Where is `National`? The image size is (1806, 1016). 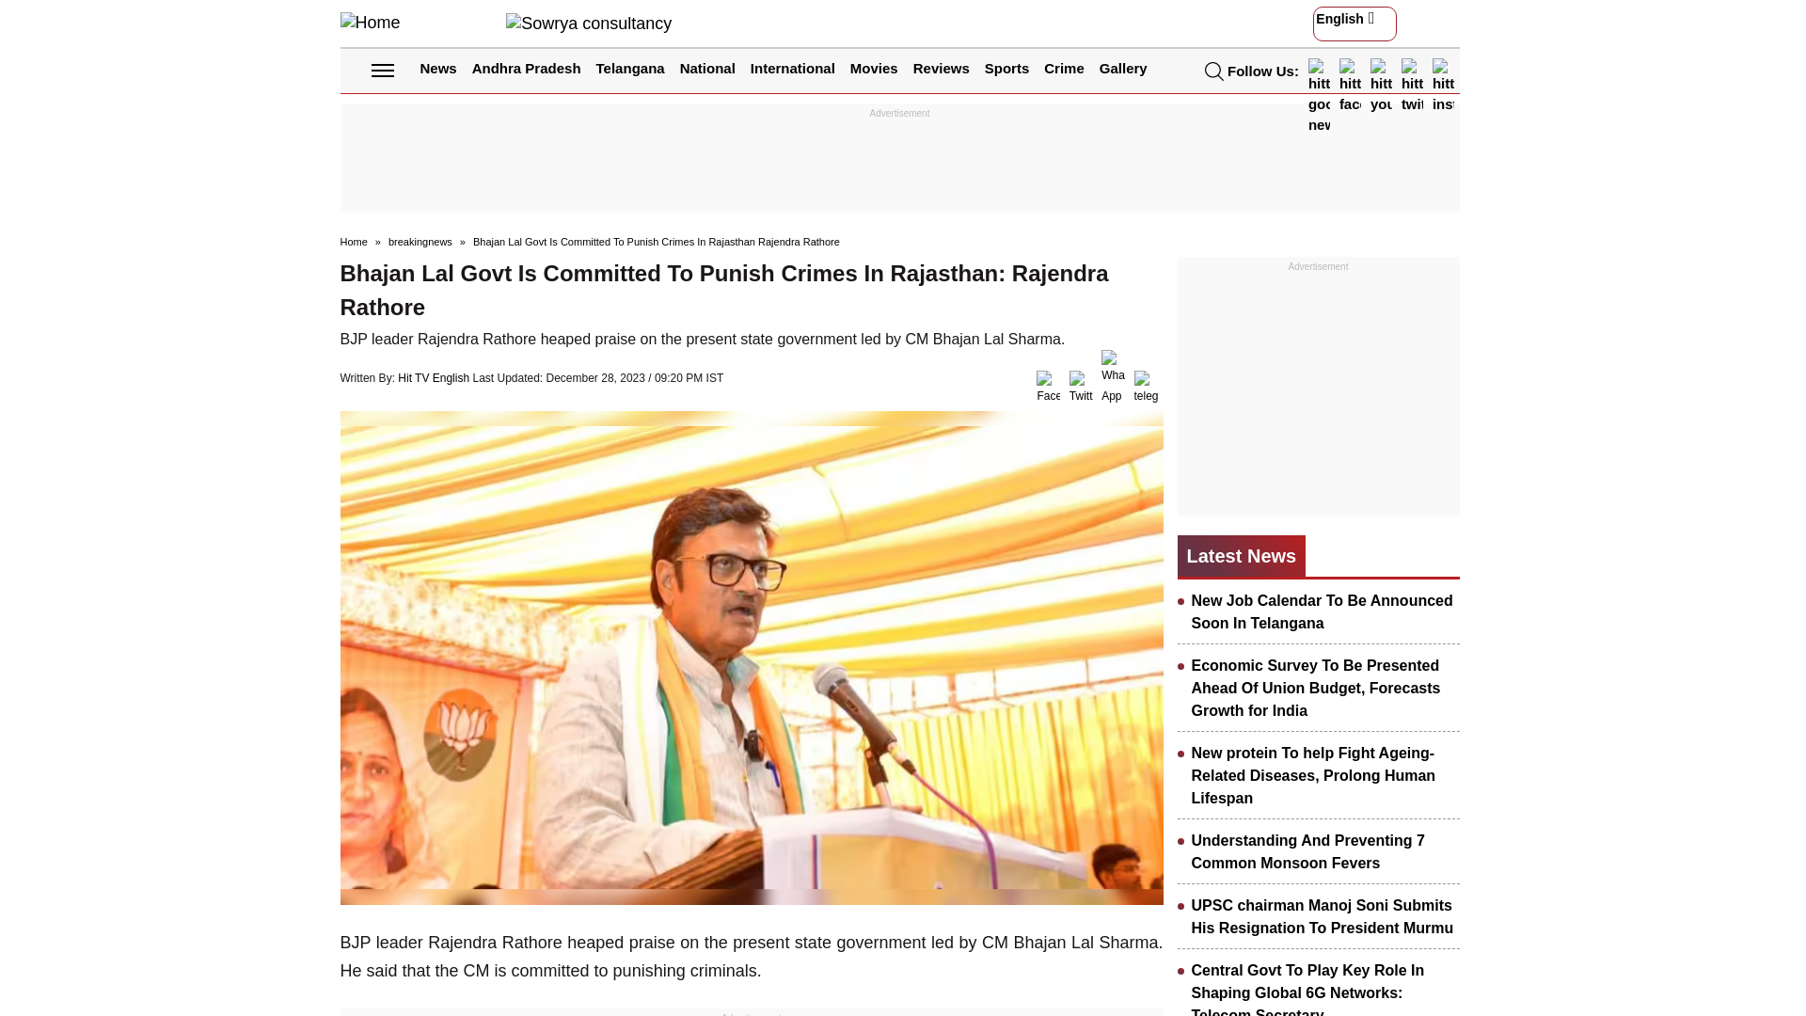 National is located at coordinates (707, 68).